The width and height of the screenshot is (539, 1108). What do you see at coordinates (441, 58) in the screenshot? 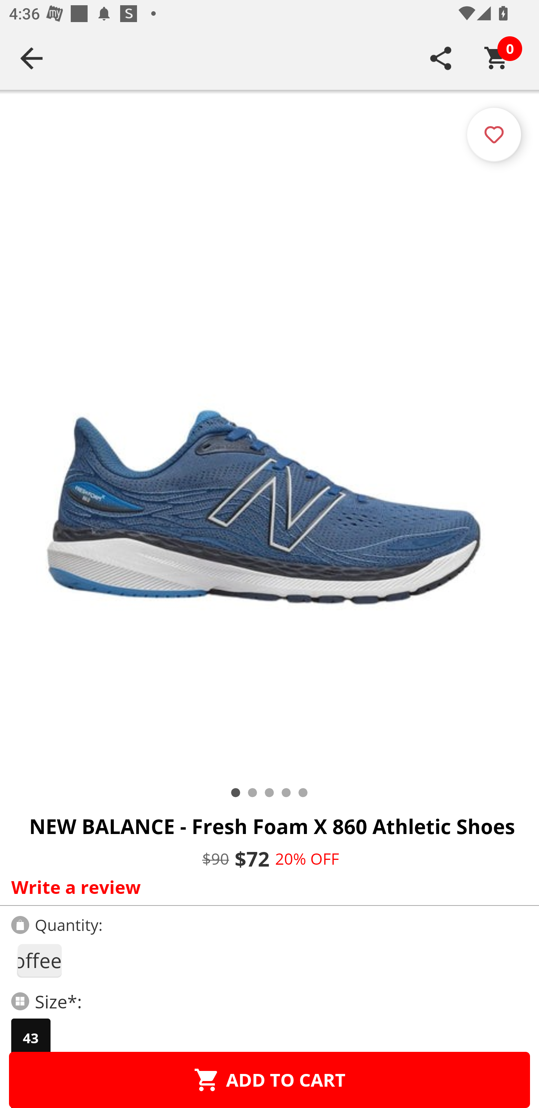
I see `SHARE` at bounding box center [441, 58].